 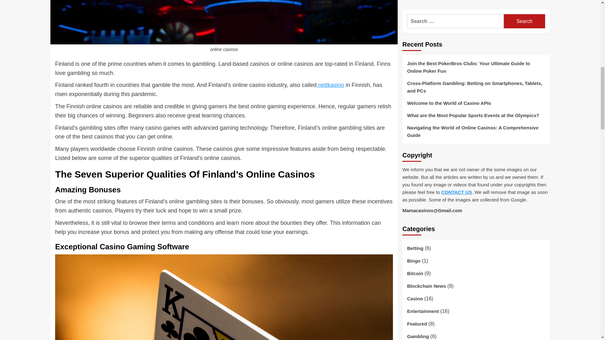 What do you see at coordinates (330, 85) in the screenshot?
I see `nettkasino` at bounding box center [330, 85].